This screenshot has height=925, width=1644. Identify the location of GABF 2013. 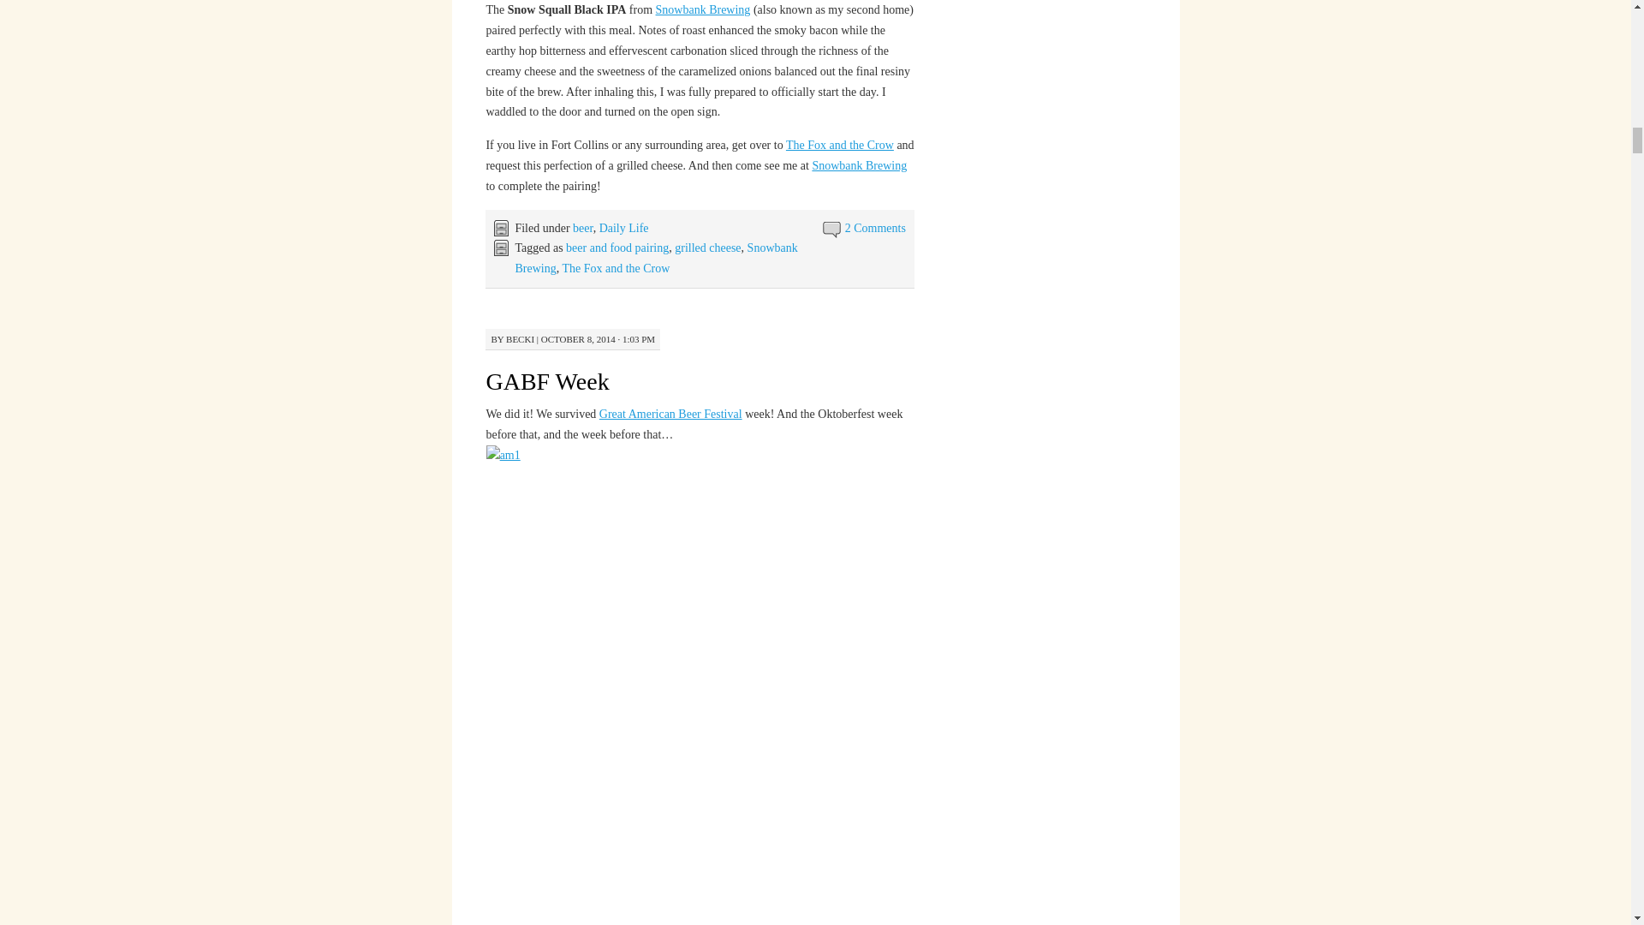
(671, 415).